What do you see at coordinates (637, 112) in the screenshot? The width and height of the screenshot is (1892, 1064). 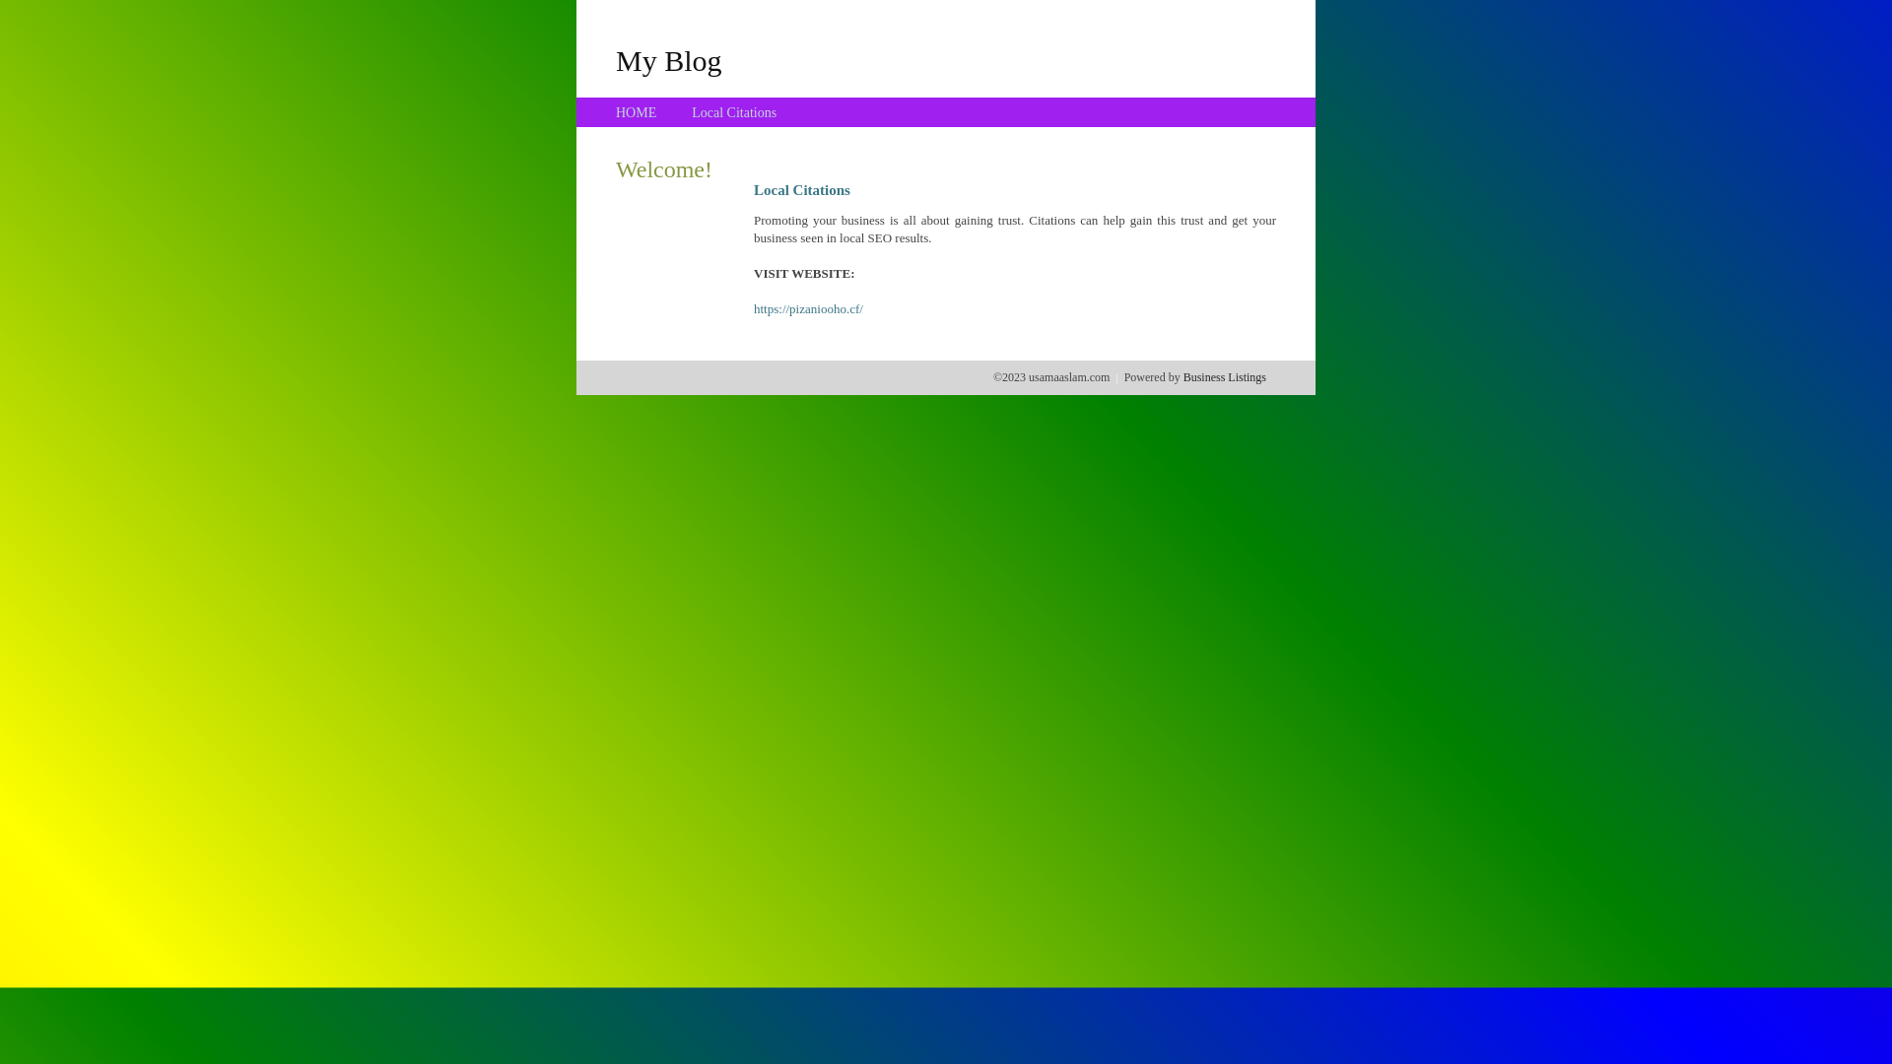 I see `HOME` at bounding box center [637, 112].